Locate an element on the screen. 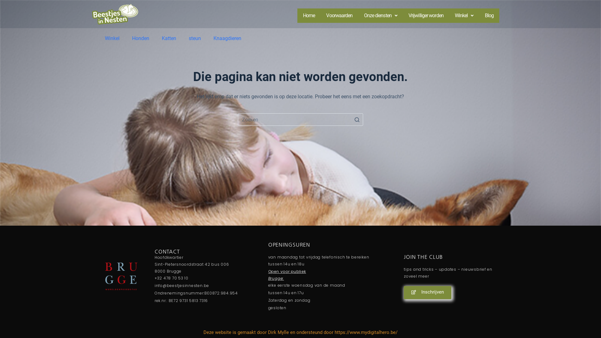 The width and height of the screenshot is (601, 338). Knaagdieren is located at coordinates (227, 38).